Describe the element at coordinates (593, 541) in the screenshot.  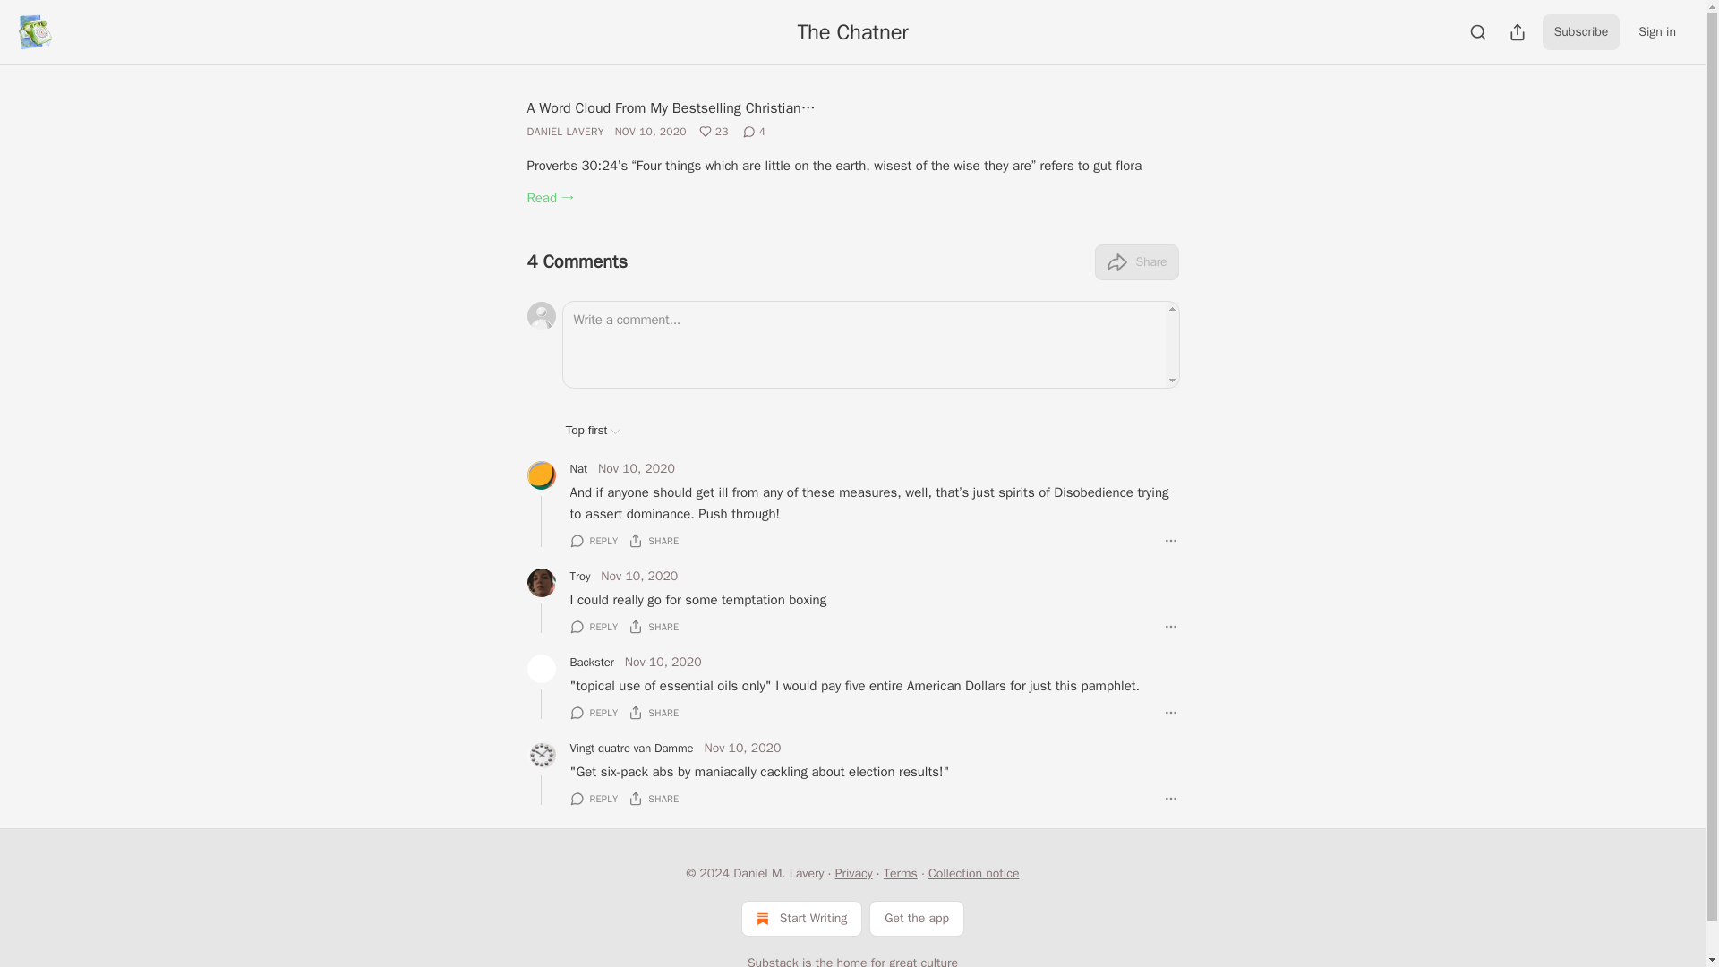
I see `REPLY` at that location.